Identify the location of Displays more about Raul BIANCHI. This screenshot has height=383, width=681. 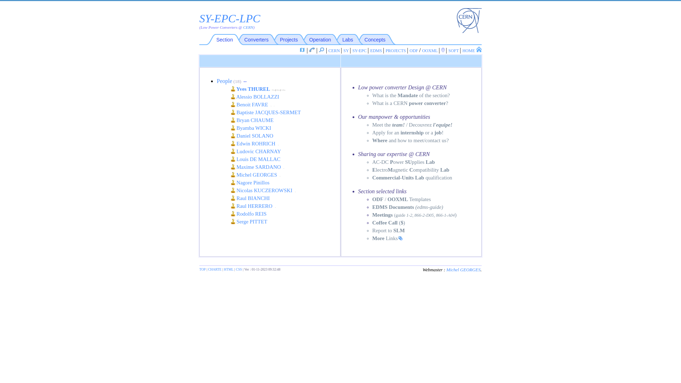
(233, 198).